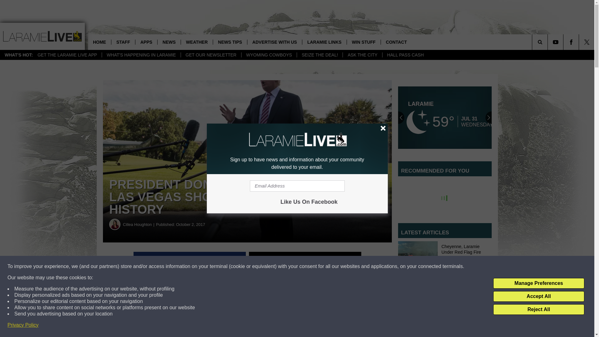  Describe the element at coordinates (169, 42) in the screenshot. I see `NEWS` at that location.